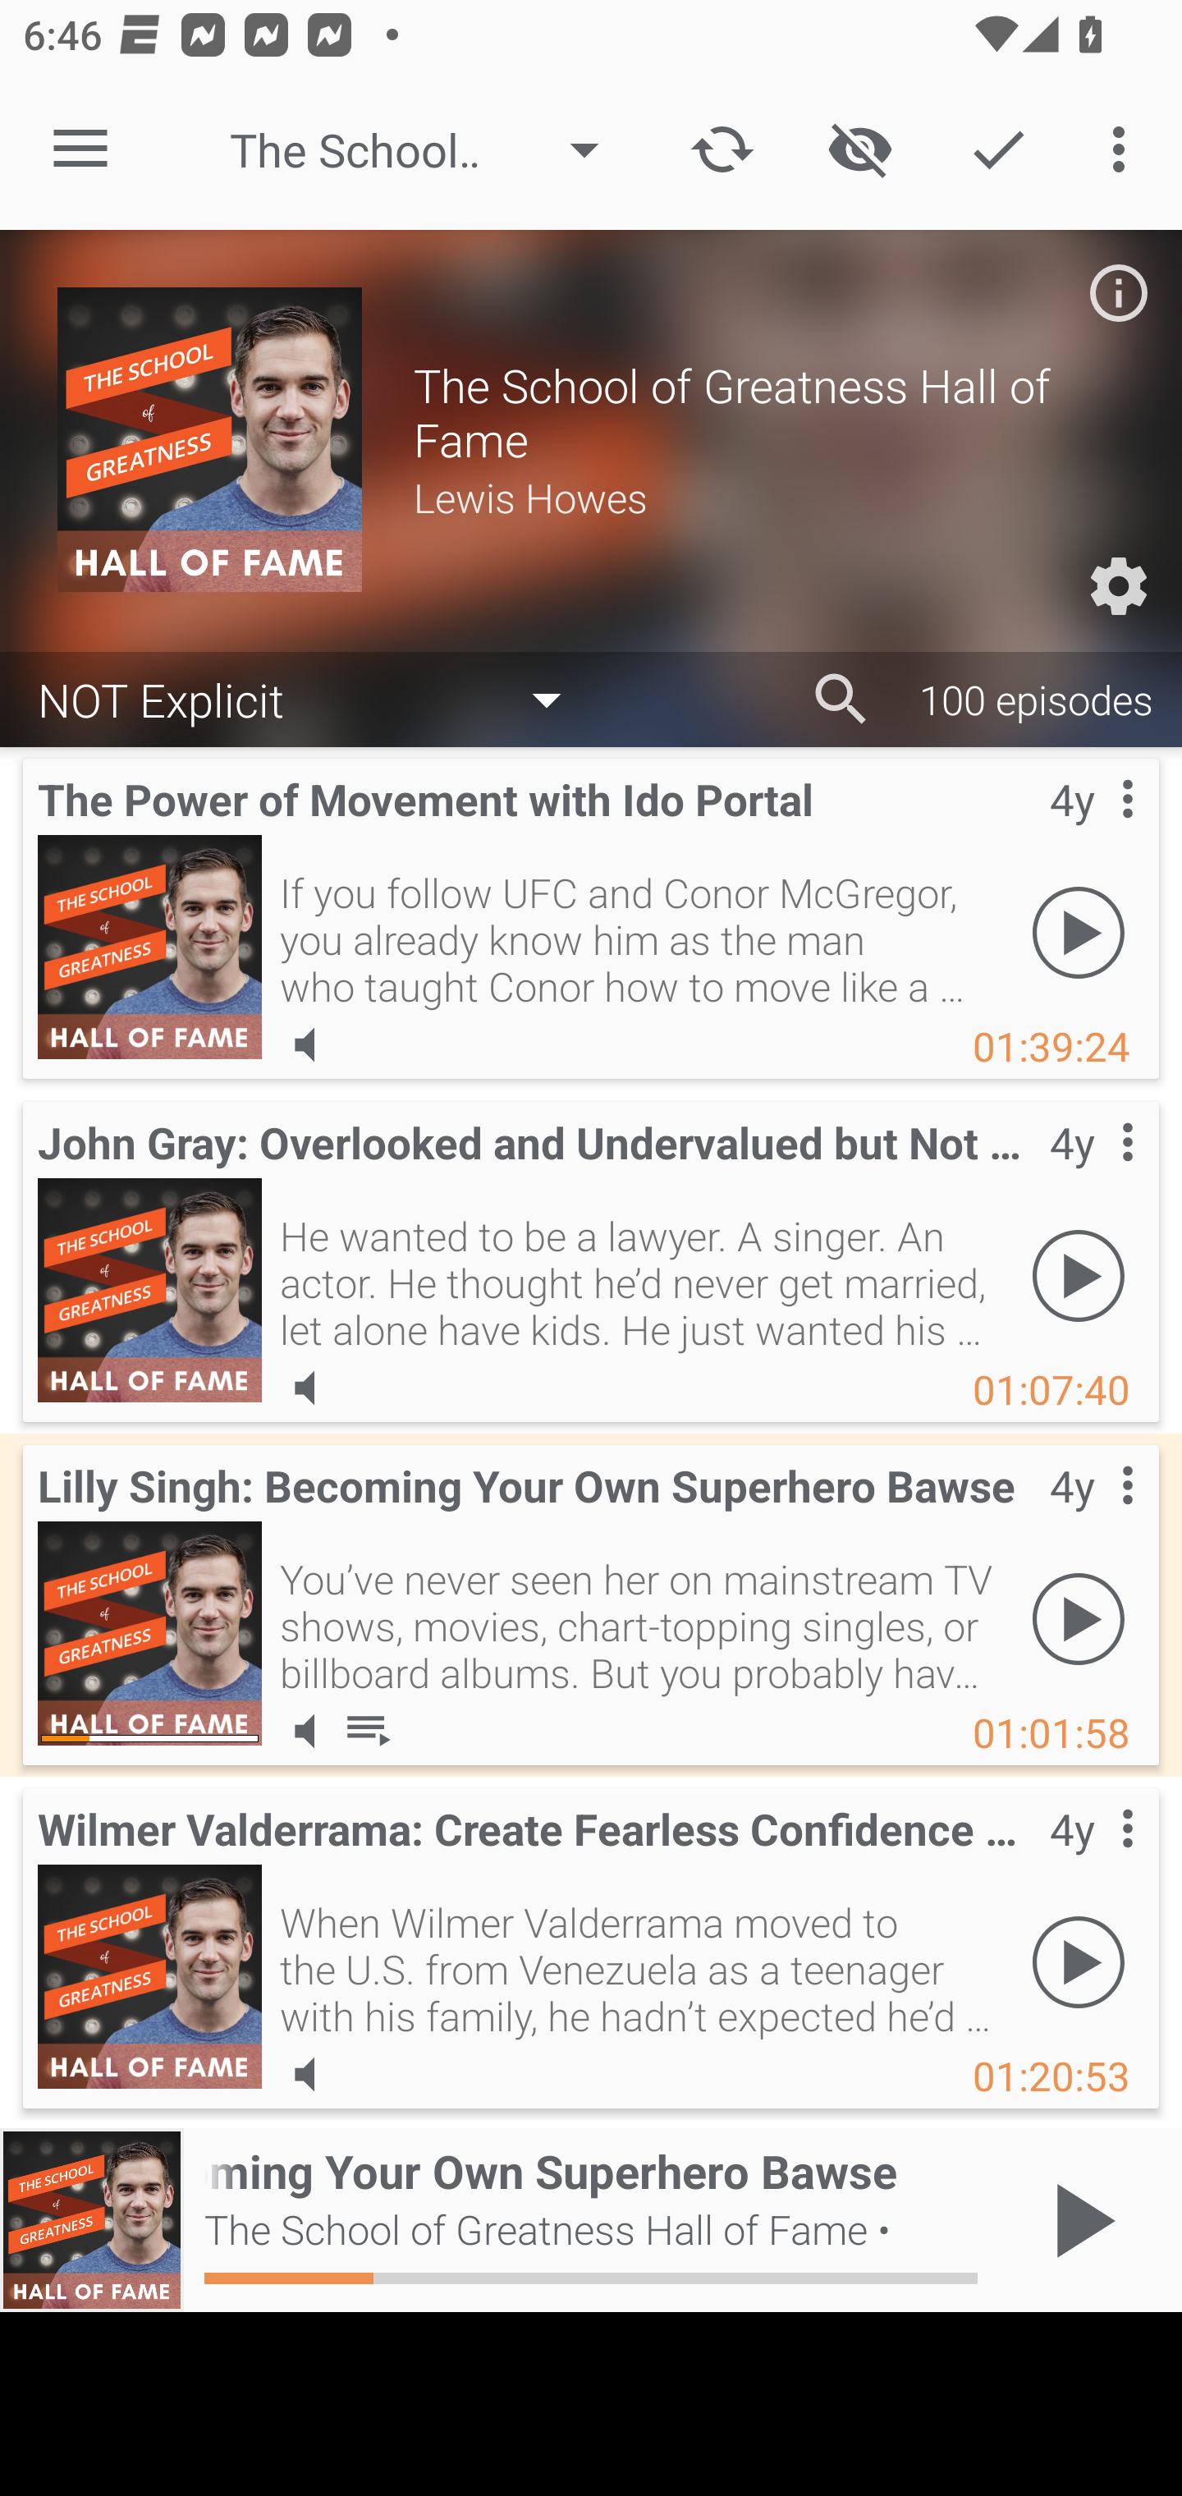  I want to click on Custom Settings, so click(1118, 586).